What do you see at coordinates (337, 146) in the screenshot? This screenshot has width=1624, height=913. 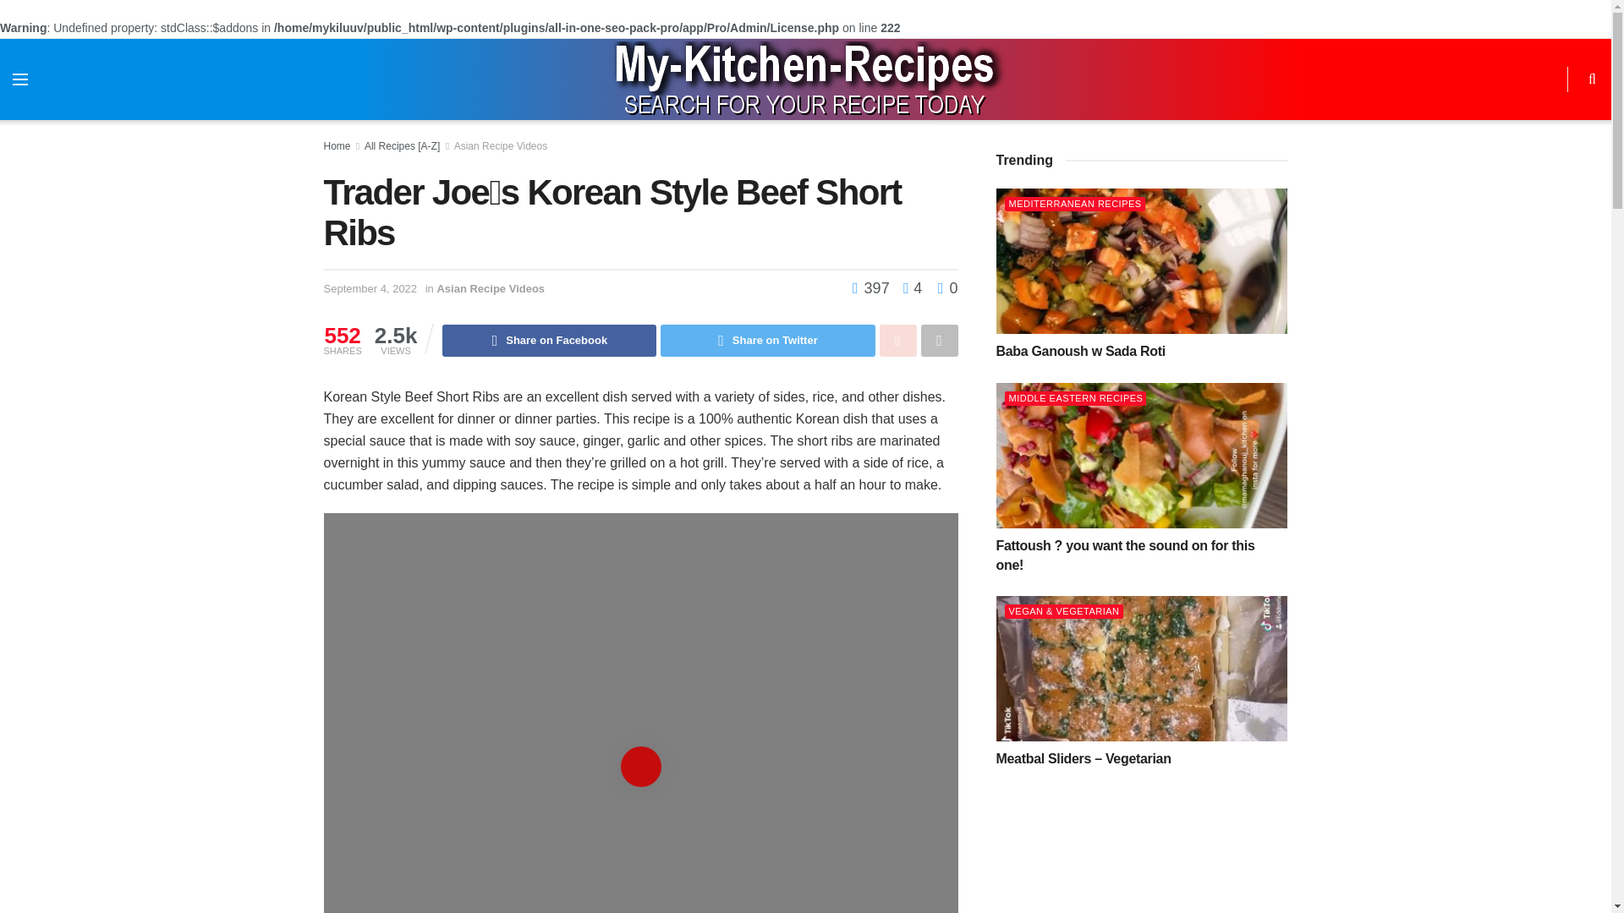 I see `Home` at bounding box center [337, 146].